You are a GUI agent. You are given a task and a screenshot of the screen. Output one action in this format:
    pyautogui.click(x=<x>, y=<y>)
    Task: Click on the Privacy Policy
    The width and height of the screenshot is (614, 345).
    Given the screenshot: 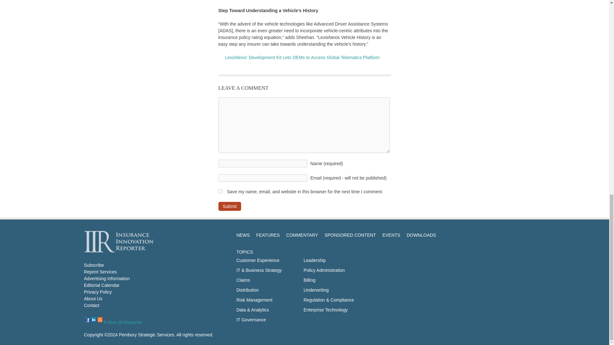 What is the action you would take?
    pyautogui.click(x=98, y=292)
    